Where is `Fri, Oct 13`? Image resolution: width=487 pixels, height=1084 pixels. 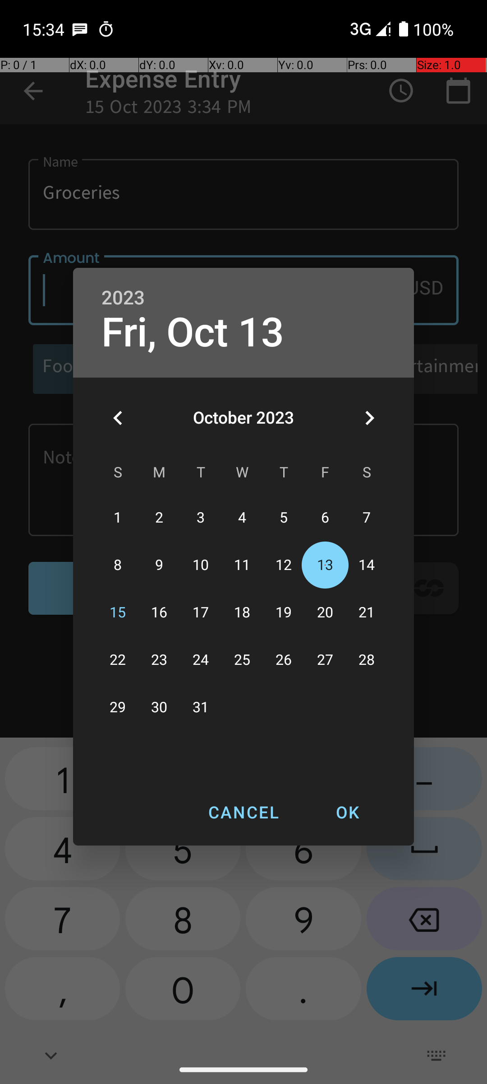
Fri, Oct 13 is located at coordinates (193, 332).